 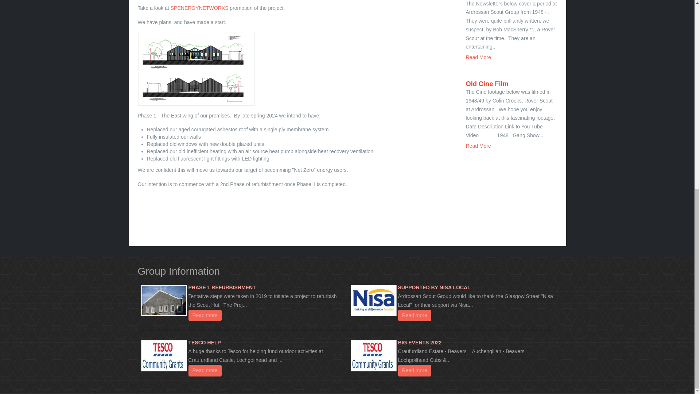 I want to click on Supported by Nisa Local, so click(x=434, y=287).